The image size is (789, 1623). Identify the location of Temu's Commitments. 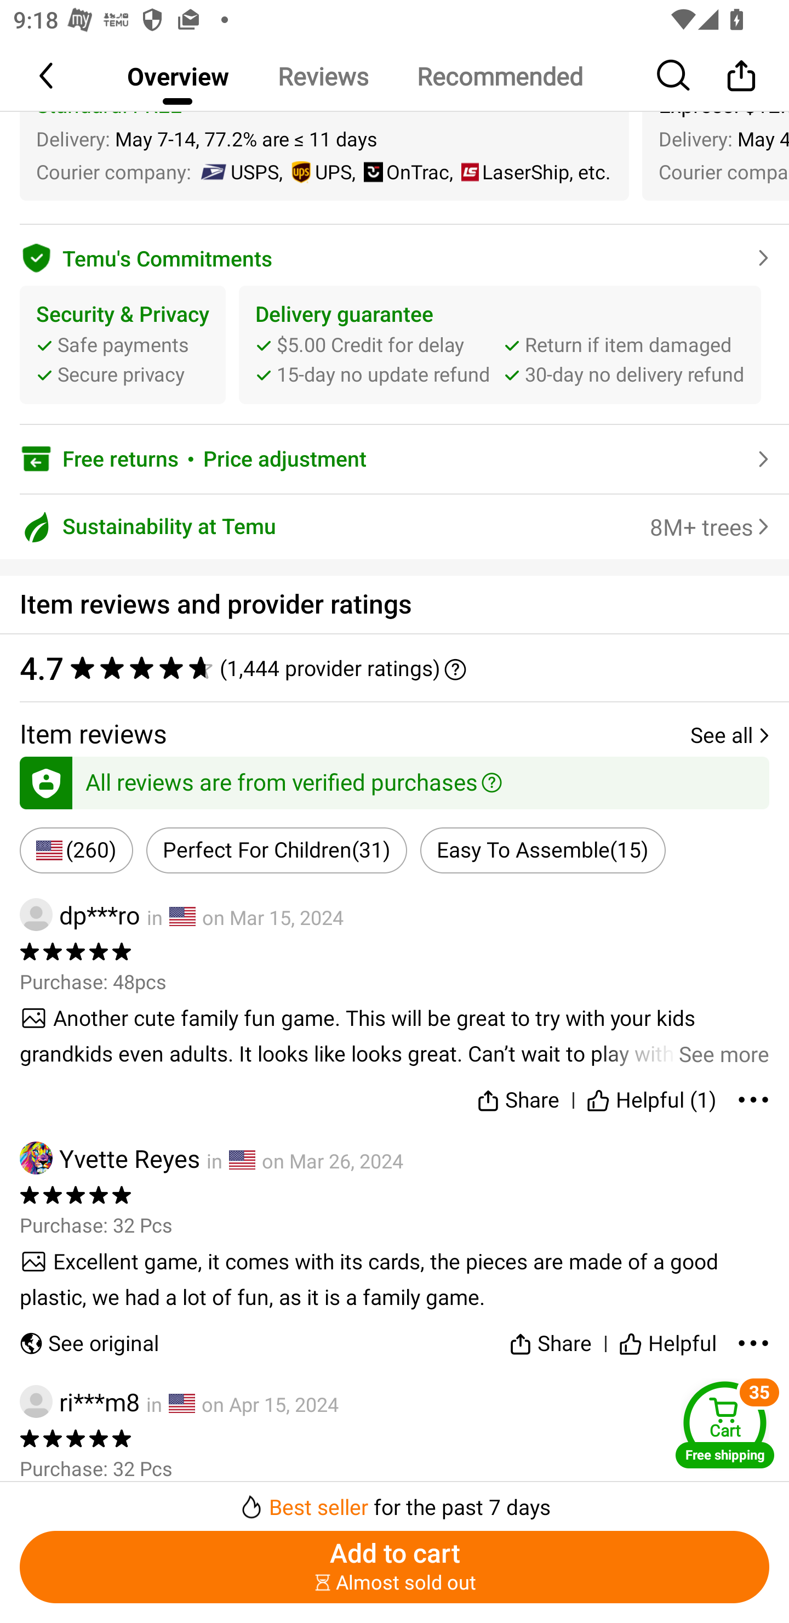
(395, 256).